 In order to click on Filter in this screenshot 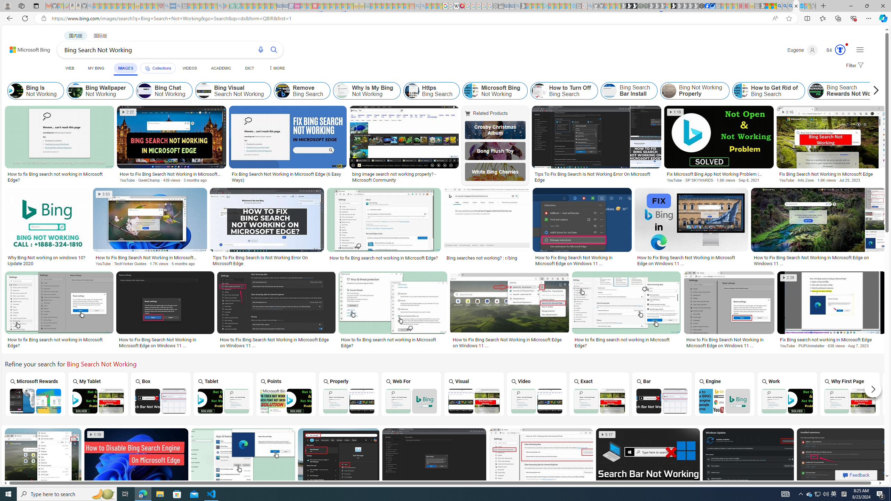, I will do `click(854, 66)`.